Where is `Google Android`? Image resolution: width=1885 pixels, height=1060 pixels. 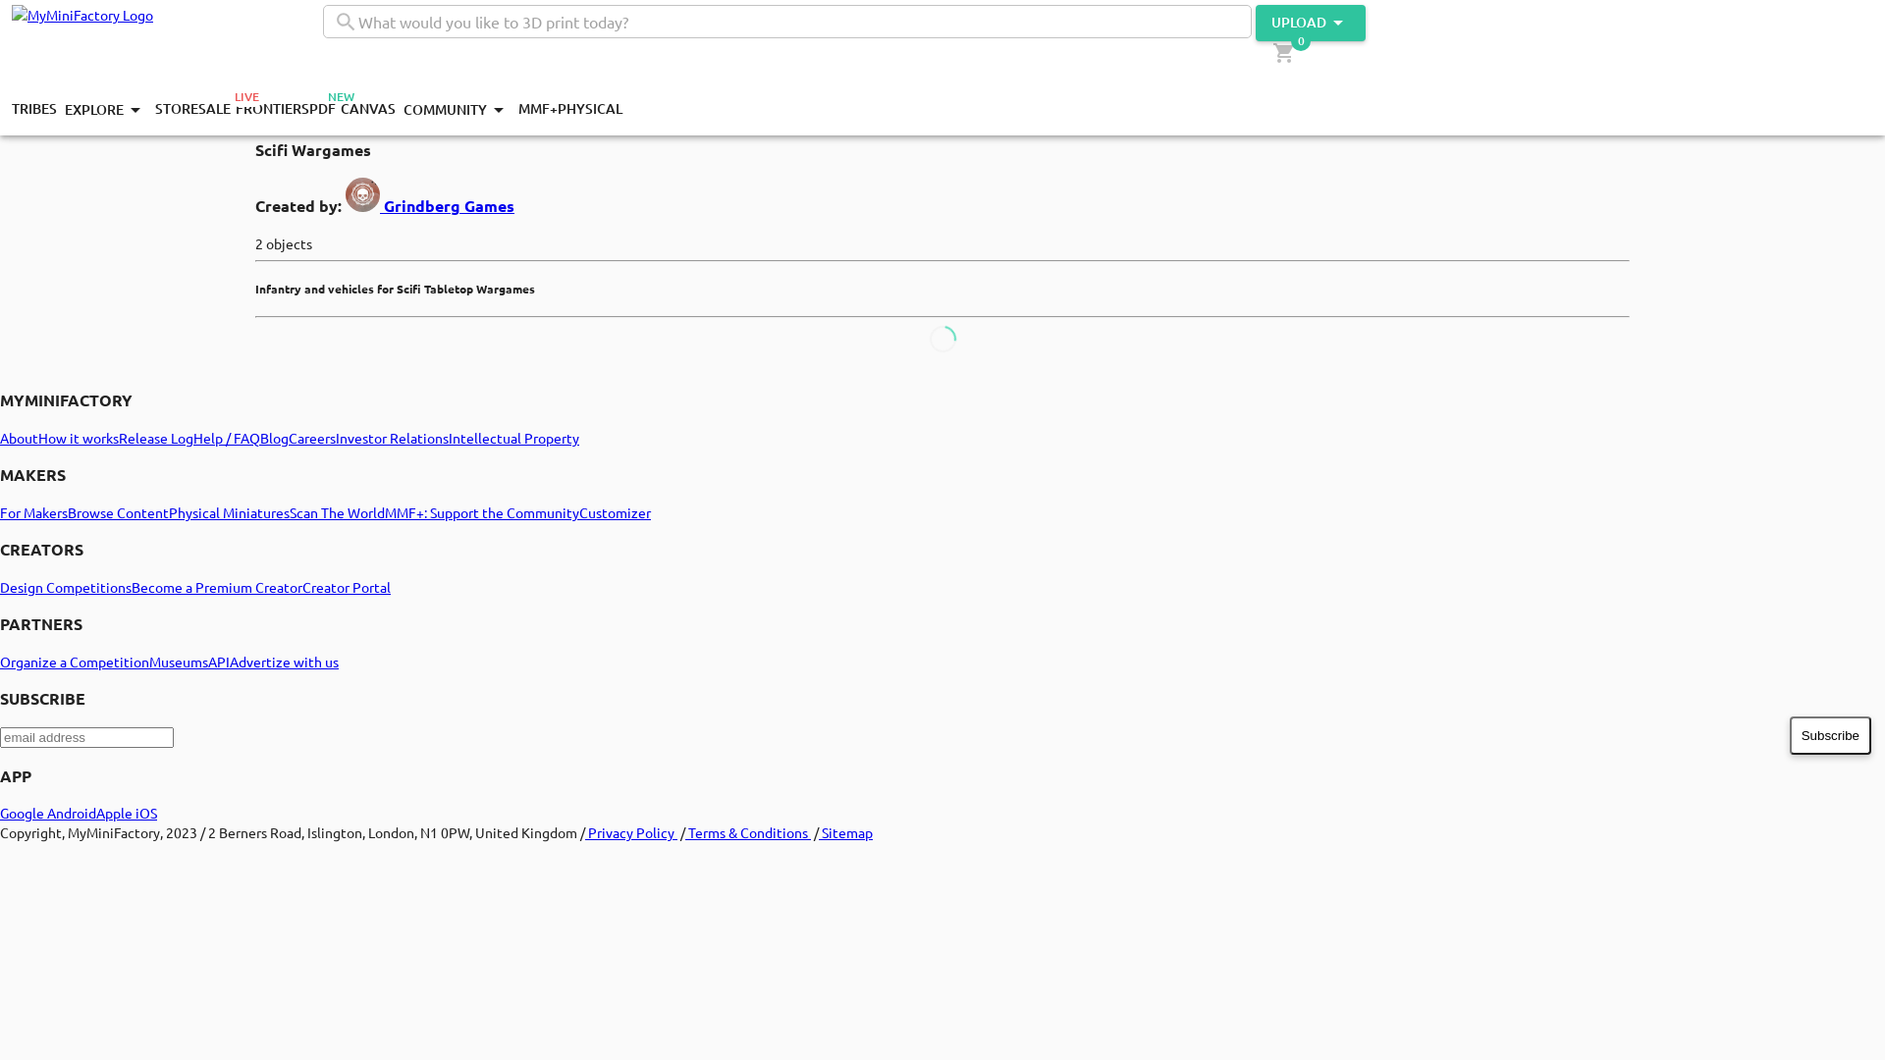
Google Android is located at coordinates (48, 813).